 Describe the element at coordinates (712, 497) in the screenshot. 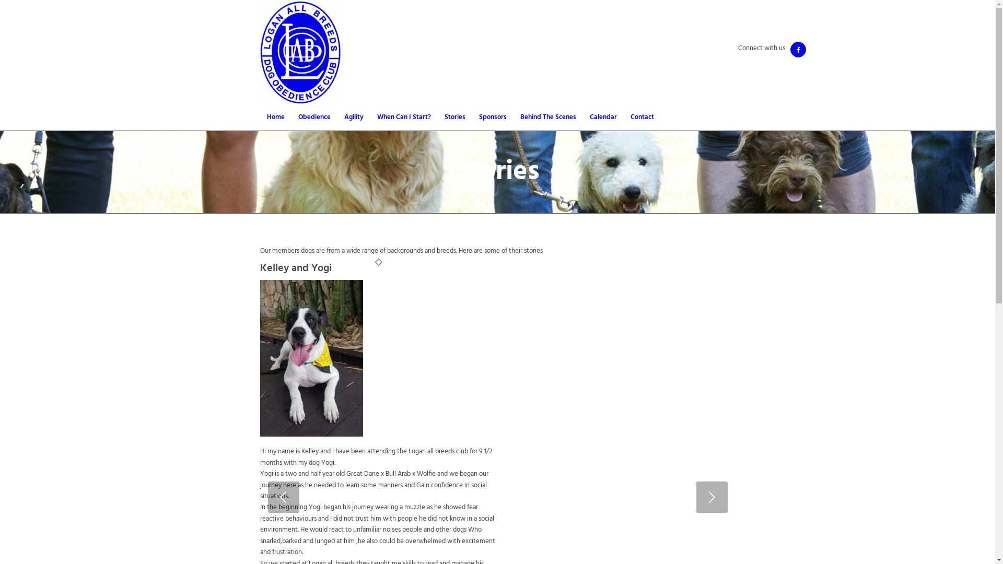

I see `Next` at that location.